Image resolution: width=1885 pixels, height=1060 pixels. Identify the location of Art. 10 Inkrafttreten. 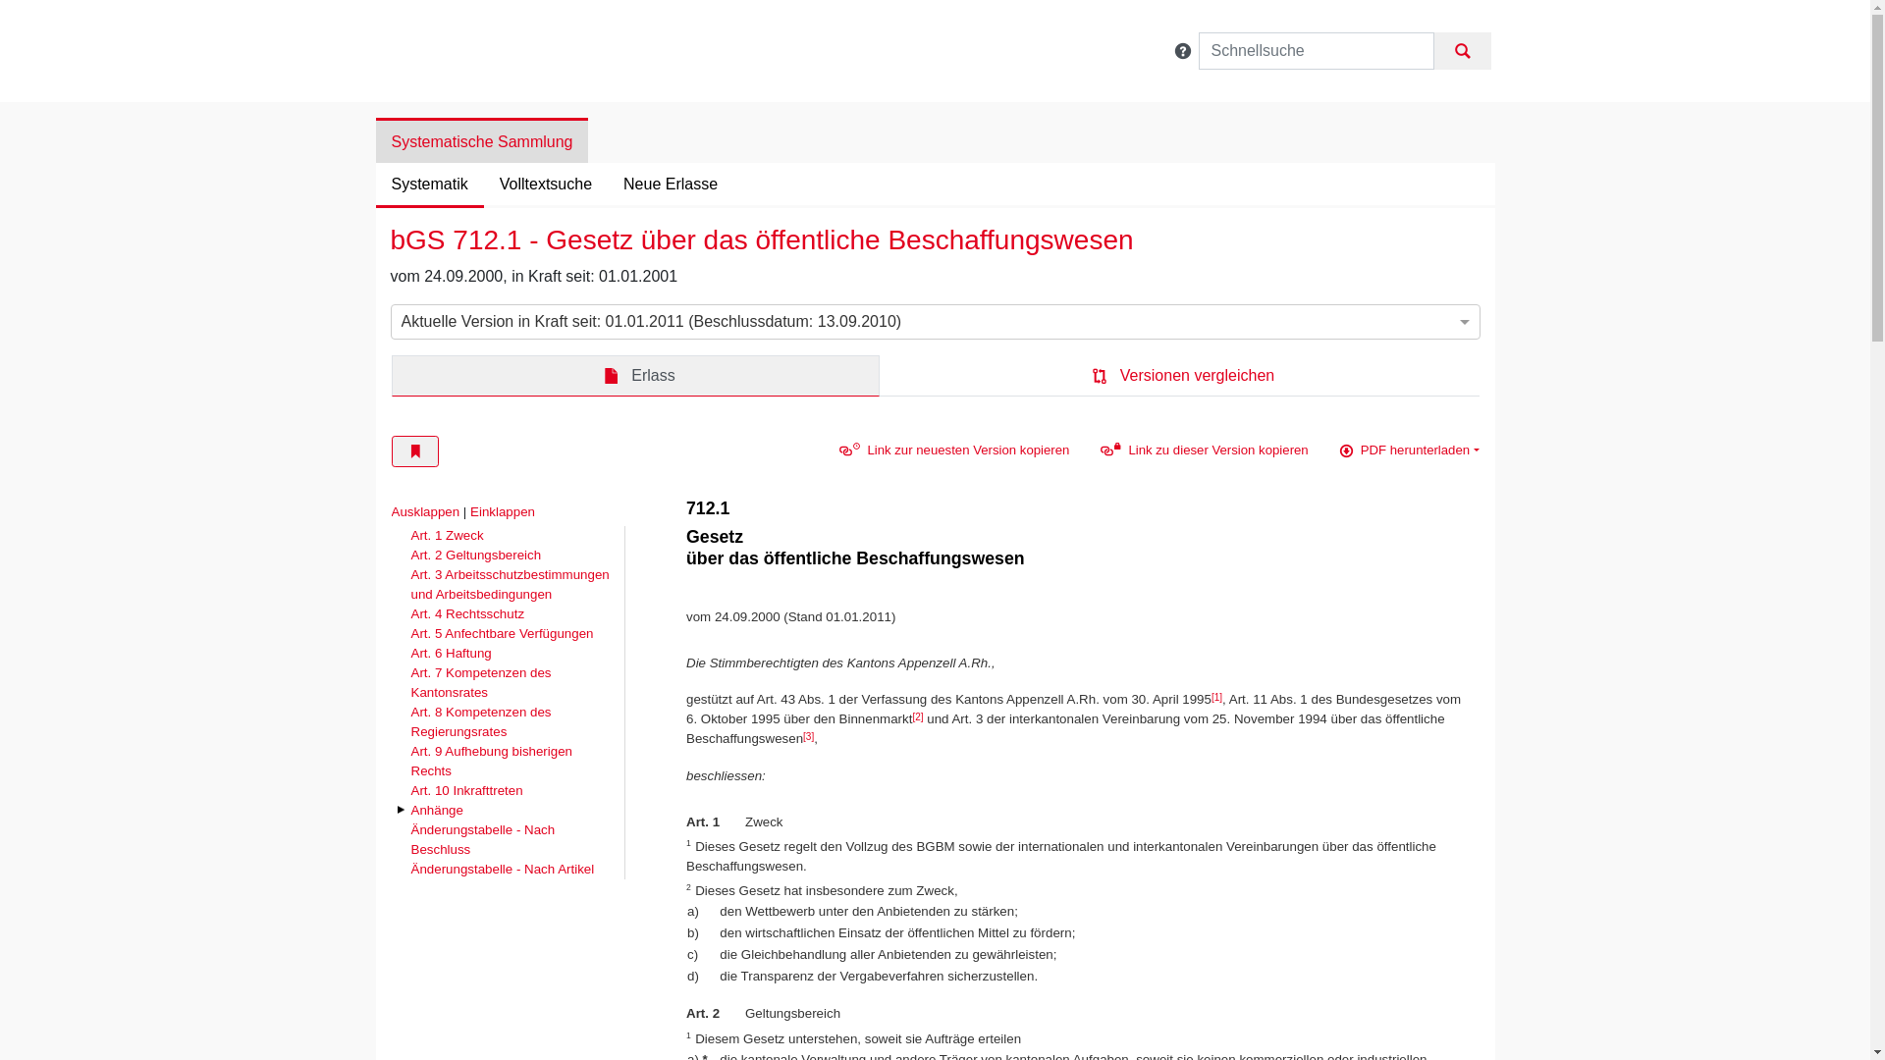
(466, 791).